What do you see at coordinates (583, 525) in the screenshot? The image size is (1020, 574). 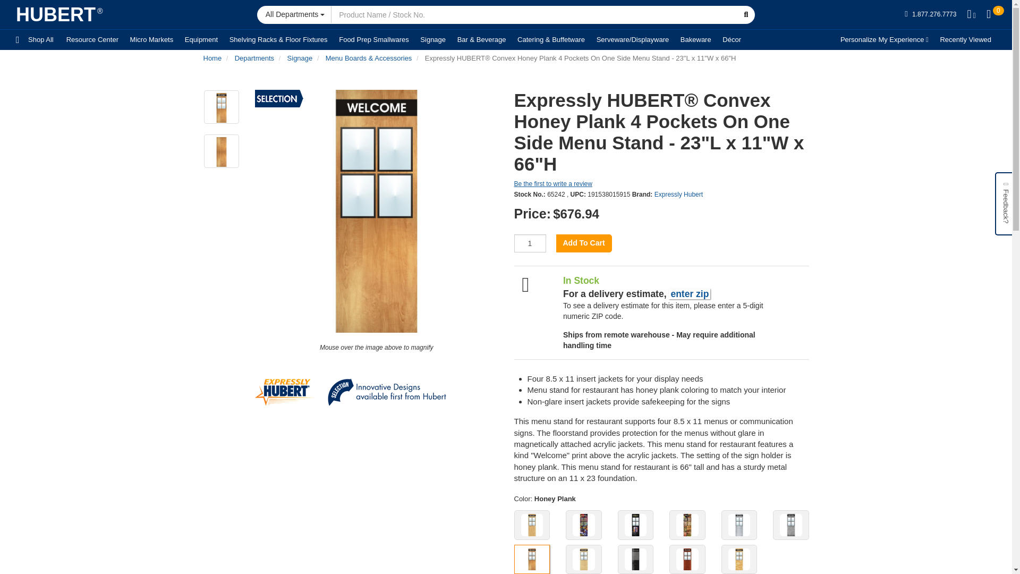 I see `Chalk Chef` at bounding box center [583, 525].